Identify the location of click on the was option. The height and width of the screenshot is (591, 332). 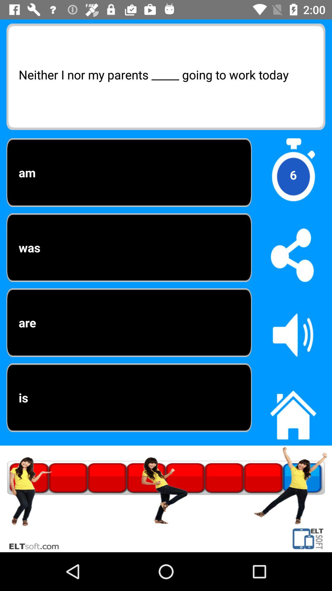
(129, 247).